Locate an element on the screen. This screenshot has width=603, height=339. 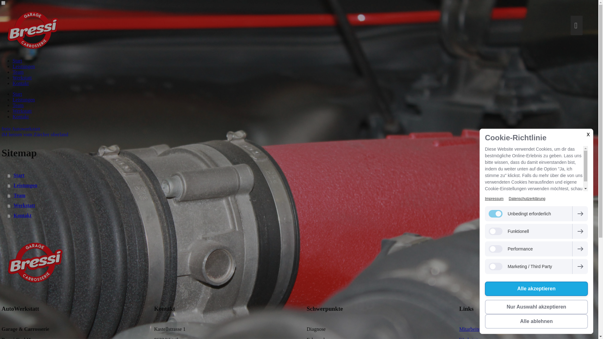
Kontakt is located at coordinates (21, 83).